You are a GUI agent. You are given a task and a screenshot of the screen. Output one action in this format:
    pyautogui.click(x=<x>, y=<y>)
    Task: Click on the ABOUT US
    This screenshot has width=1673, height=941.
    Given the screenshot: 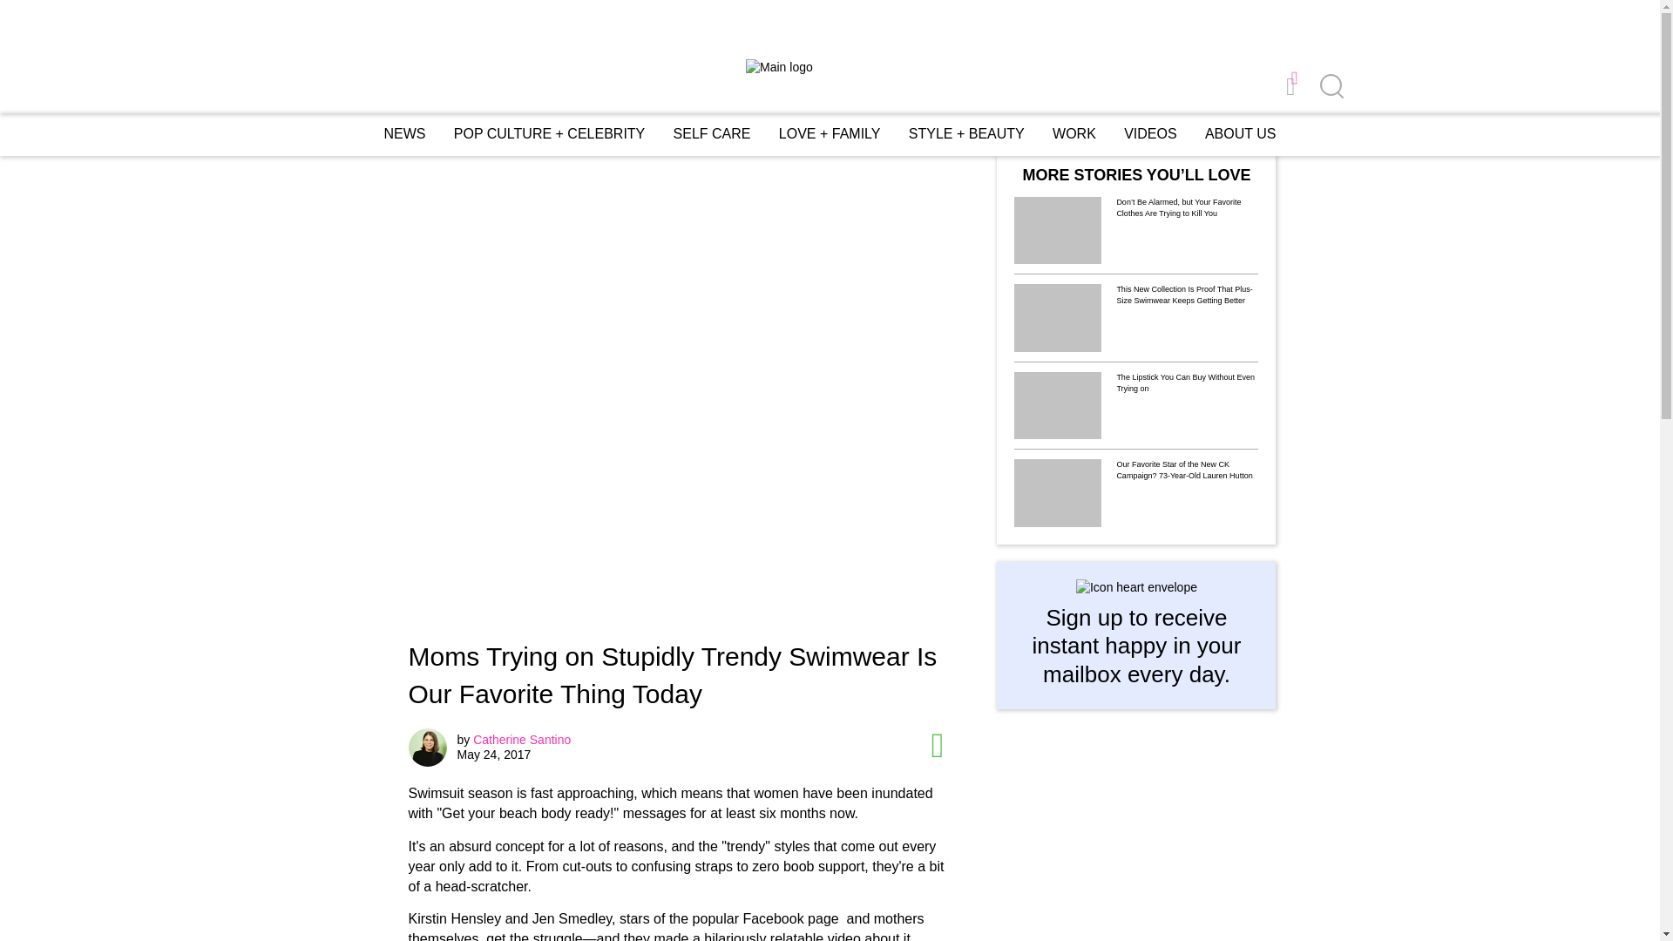 What is the action you would take?
    pyautogui.click(x=1240, y=134)
    